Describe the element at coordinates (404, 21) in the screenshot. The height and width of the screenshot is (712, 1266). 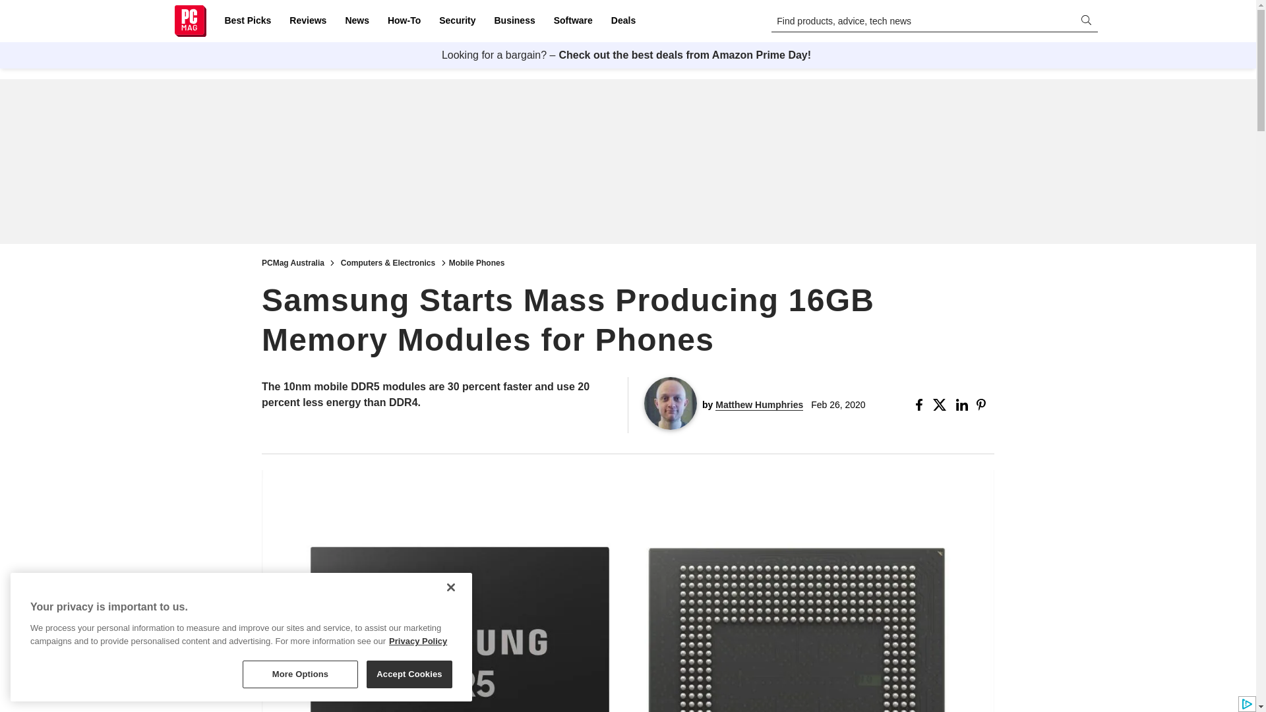
I see `How-To` at that location.